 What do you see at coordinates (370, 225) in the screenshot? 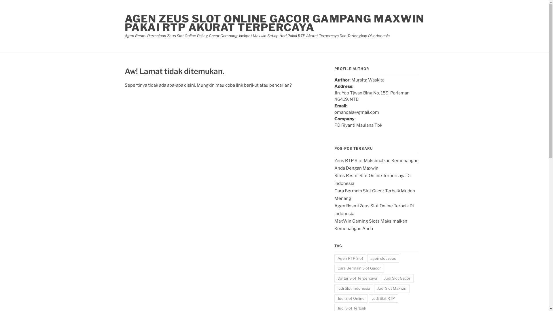
I see `MaxWin Gaming Slots Maksimalkan Kemenangan Anda` at bounding box center [370, 225].